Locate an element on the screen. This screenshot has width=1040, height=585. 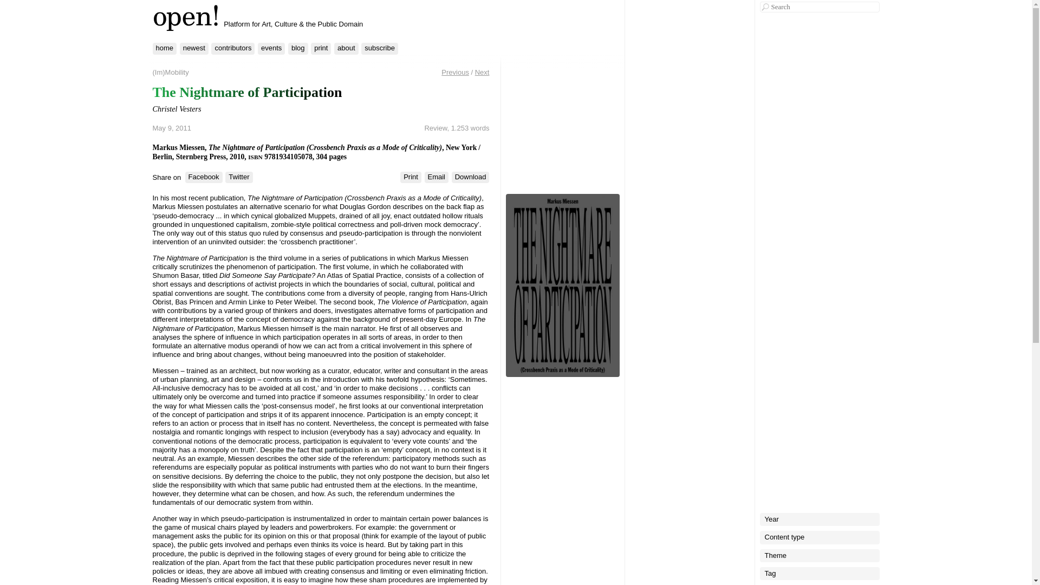
subscribe is located at coordinates (379, 48).